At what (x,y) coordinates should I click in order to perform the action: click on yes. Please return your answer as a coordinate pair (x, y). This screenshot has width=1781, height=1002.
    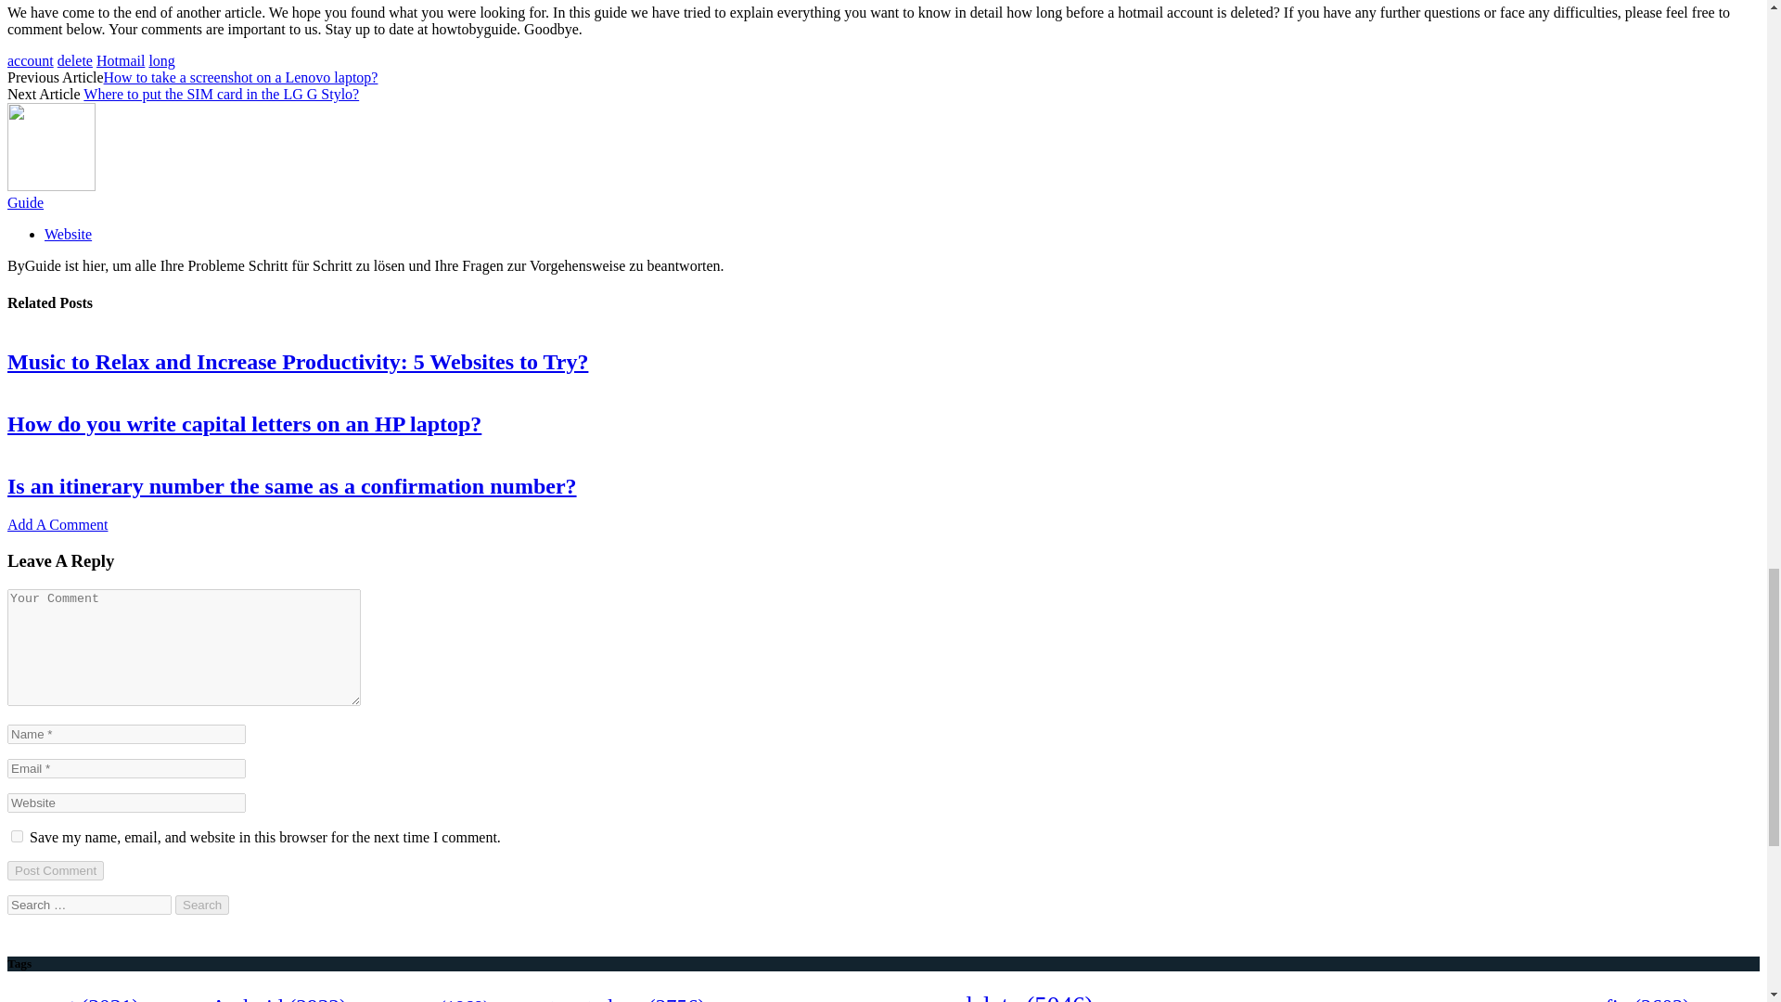
    Looking at the image, I should click on (17, 837).